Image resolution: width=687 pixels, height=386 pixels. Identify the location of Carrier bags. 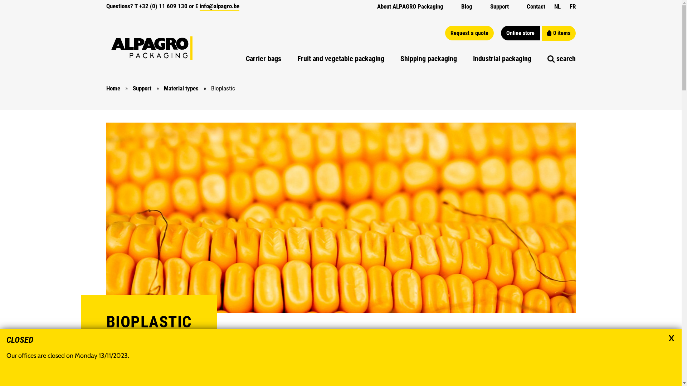
(263, 59).